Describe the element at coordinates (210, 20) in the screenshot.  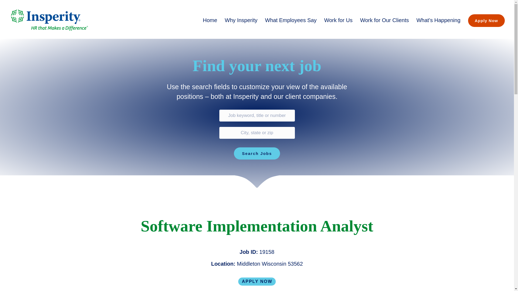
I see `Home` at that location.